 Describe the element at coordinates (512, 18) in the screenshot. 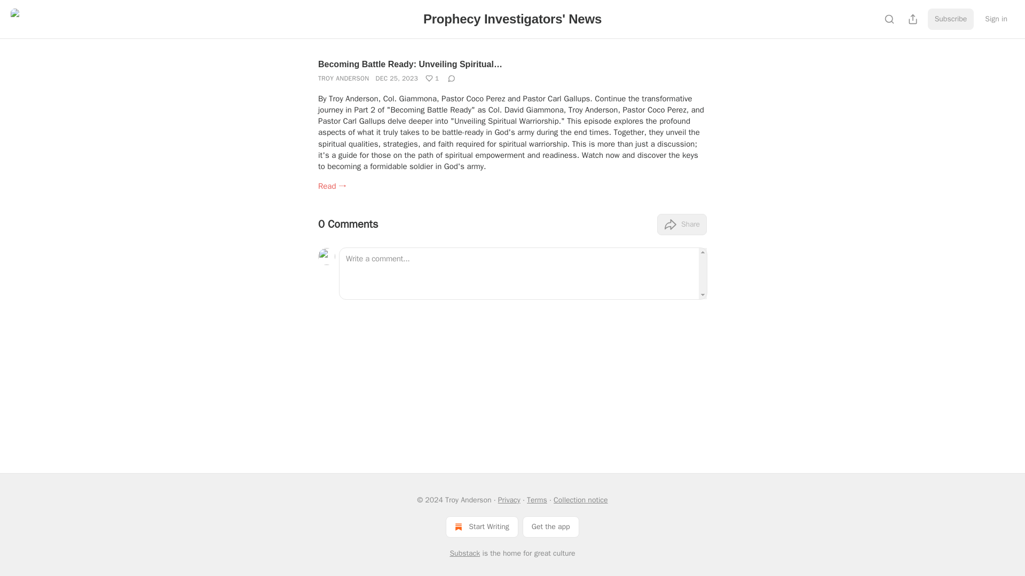

I see `Prophecy Investigators' News` at that location.